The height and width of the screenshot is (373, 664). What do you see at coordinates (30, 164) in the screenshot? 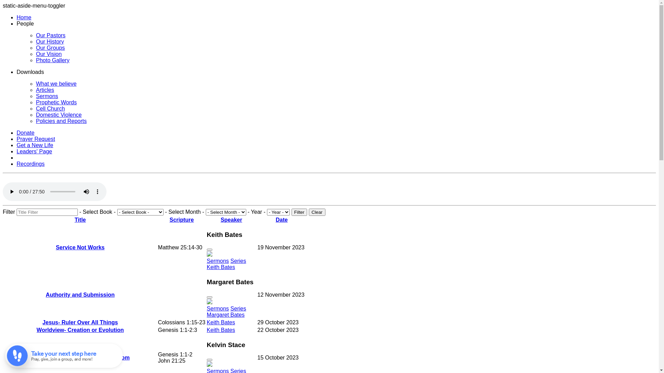
I see `Recordings` at bounding box center [30, 164].